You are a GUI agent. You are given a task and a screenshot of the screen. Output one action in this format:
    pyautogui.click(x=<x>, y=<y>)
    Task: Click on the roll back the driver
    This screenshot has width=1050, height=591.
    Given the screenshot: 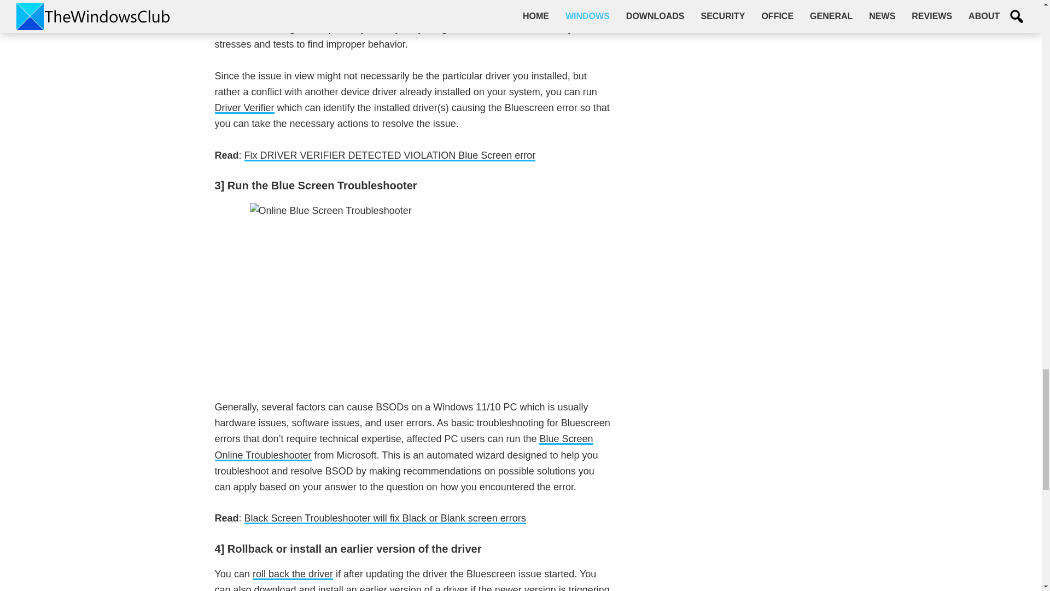 What is the action you would take?
    pyautogui.click(x=293, y=573)
    